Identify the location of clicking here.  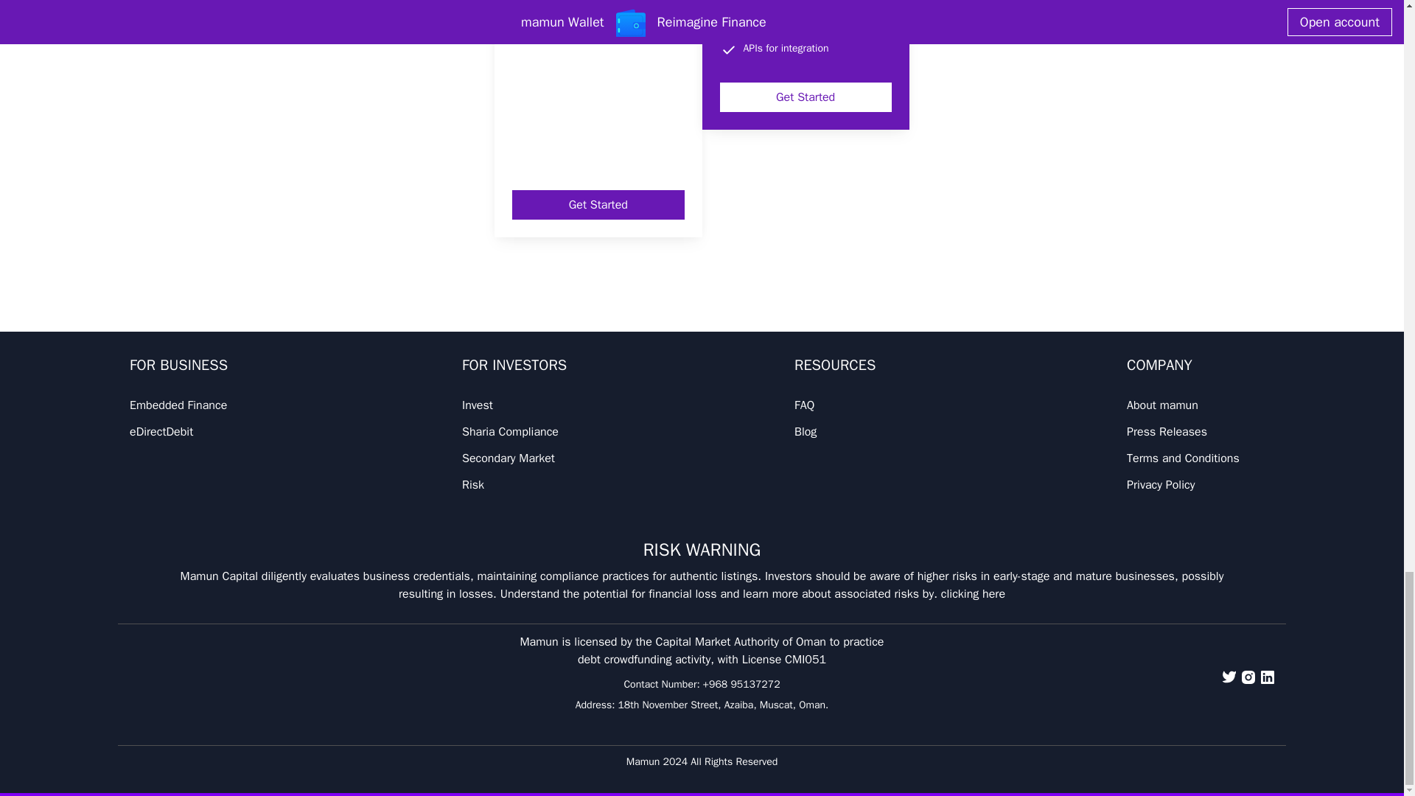
(971, 594).